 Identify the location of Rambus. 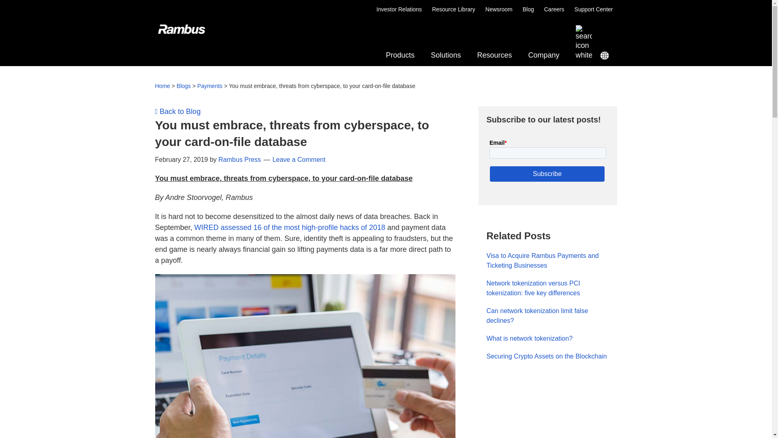
(171, 40).